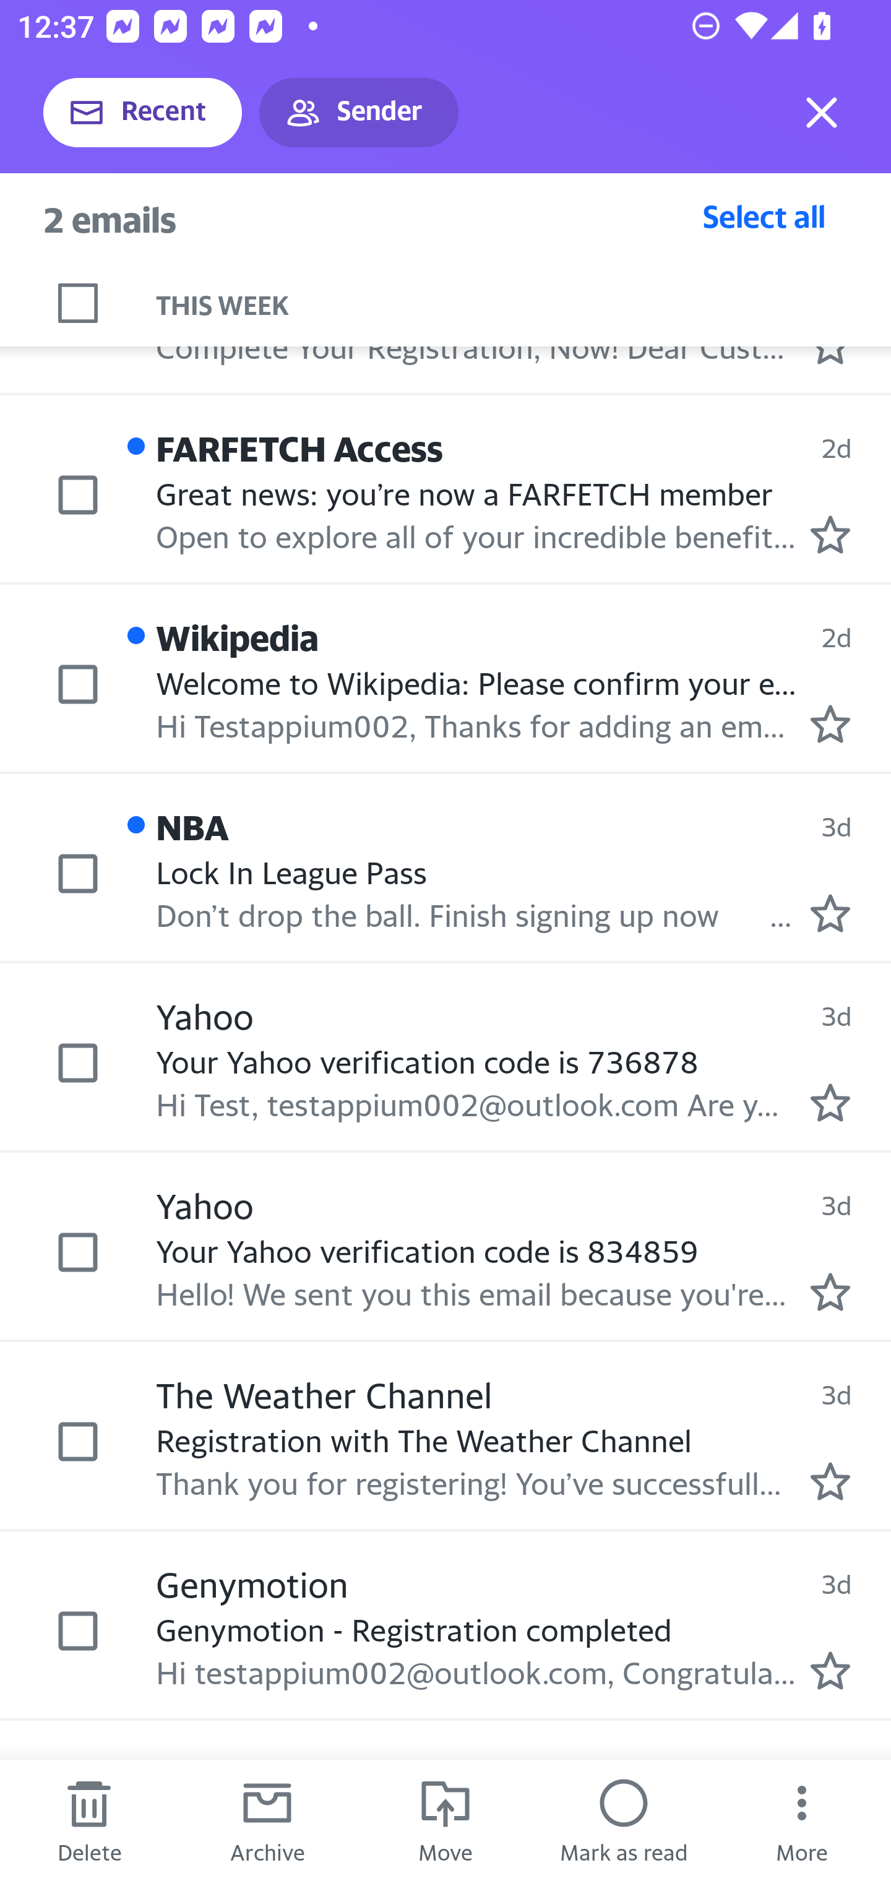 The height and width of the screenshot is (1881, 891). Describe the element at coordinates (830, 535) in the screenshot. I see `Mark as starred.` at that location.